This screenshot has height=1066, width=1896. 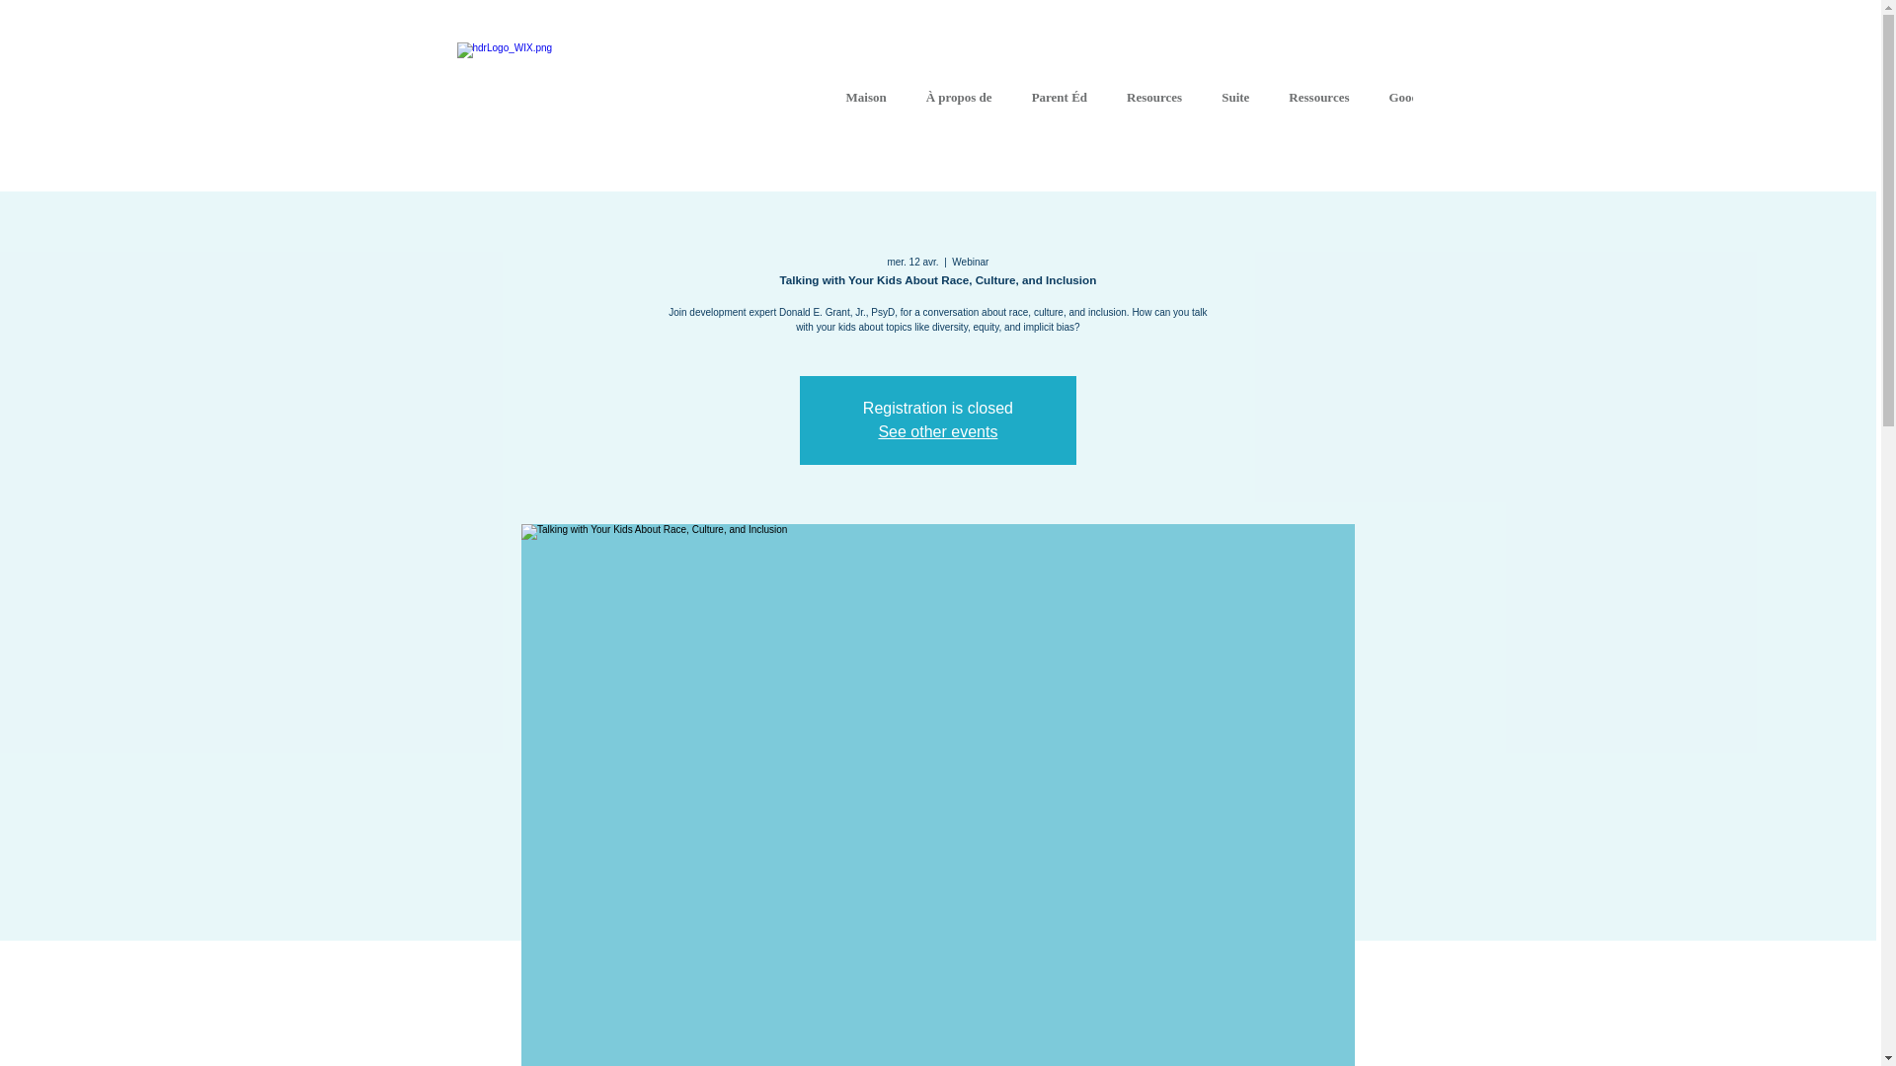 What do you see at coordinates (865, 101) in the screenshot?
I see `Maison` at bounding box center [865, 101].